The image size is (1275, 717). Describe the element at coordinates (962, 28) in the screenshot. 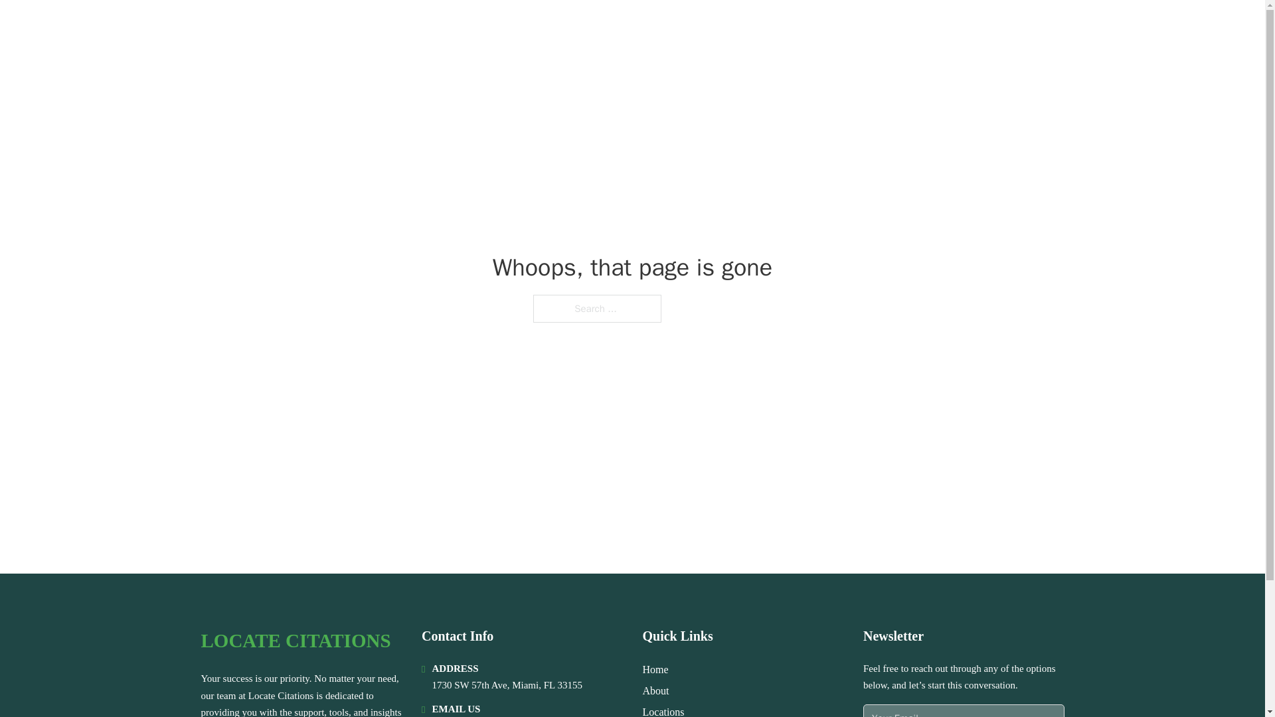

I see `LOCATIONS` at that location.